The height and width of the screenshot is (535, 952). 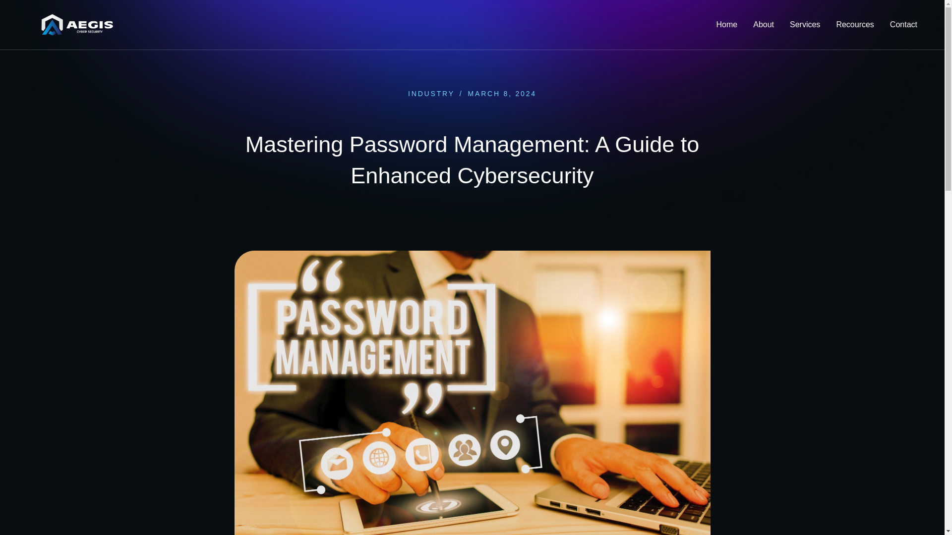 I want to click on About, so click(x=764, y=25).